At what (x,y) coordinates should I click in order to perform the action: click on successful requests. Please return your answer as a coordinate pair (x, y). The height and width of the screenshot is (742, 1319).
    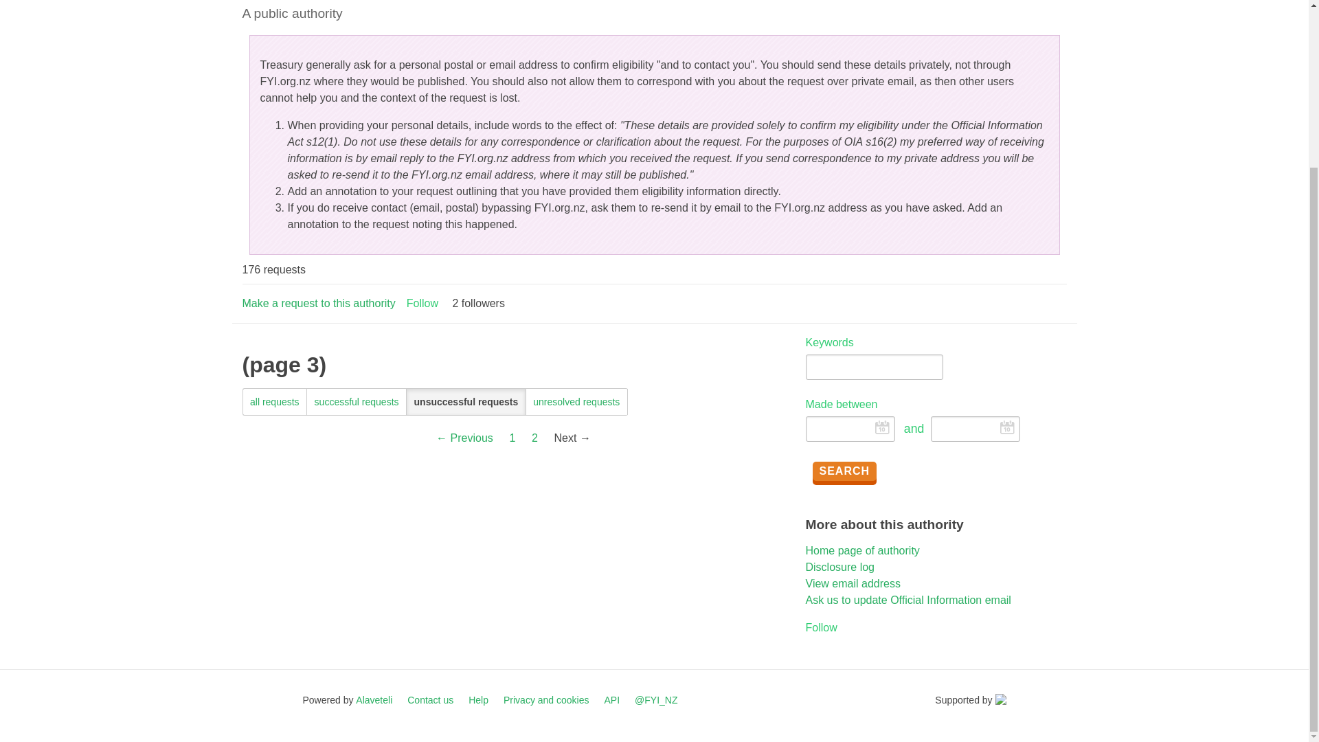
    Looking at the image, I should click on (357, 401).